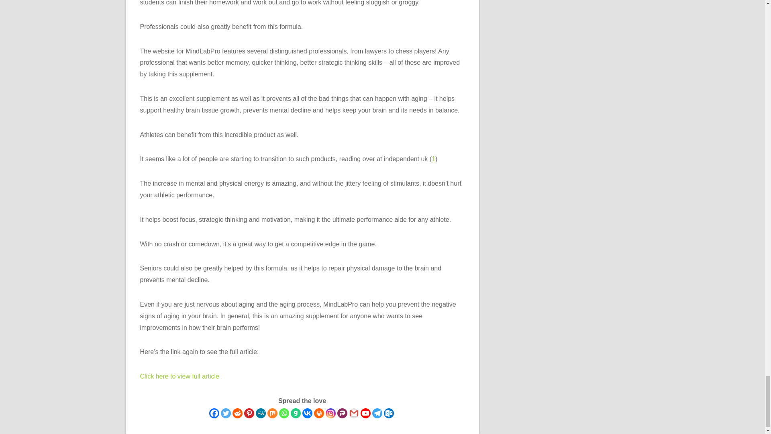  I want to click on MeWe, so click(260, 413).